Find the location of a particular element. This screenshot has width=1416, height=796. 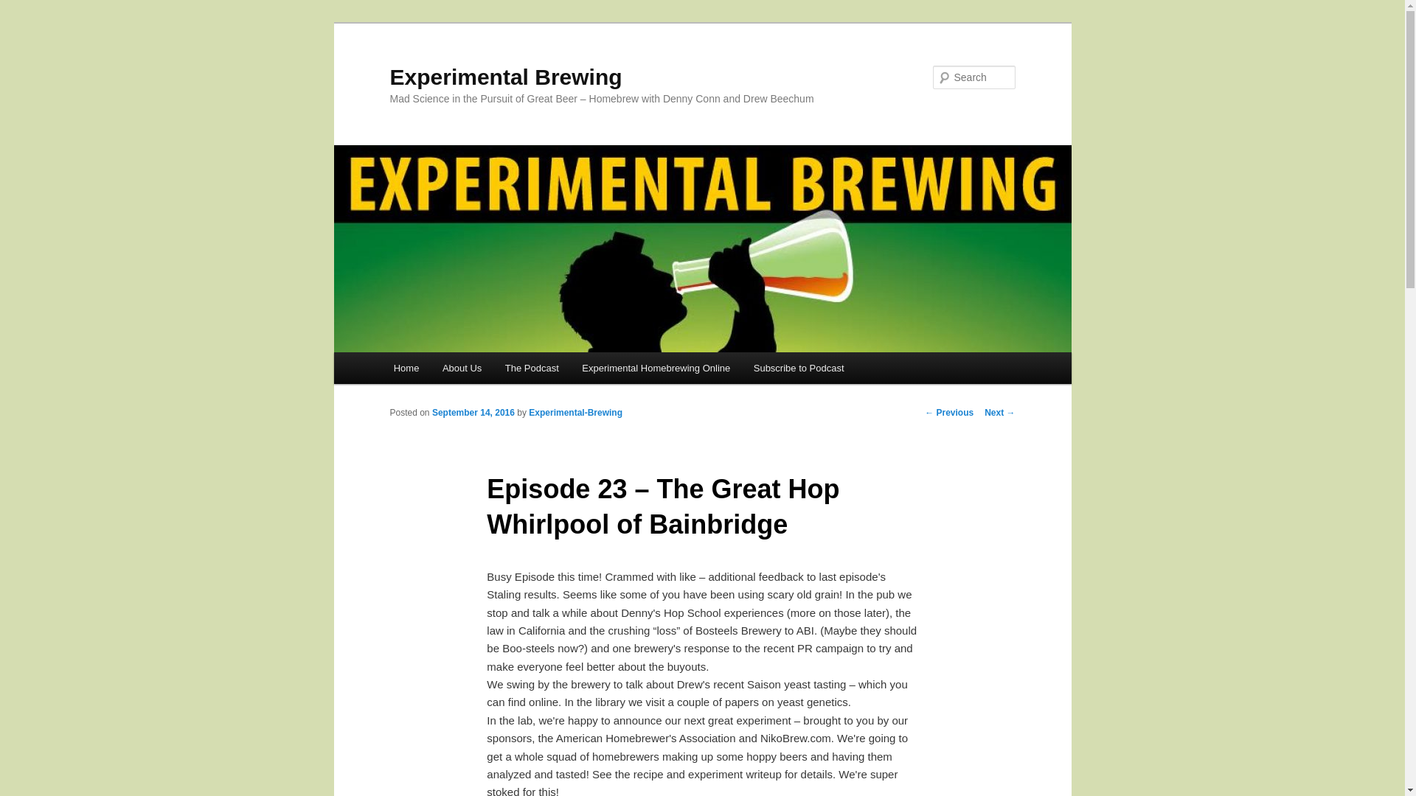

7:00 am is located at coordinates (473, 413).